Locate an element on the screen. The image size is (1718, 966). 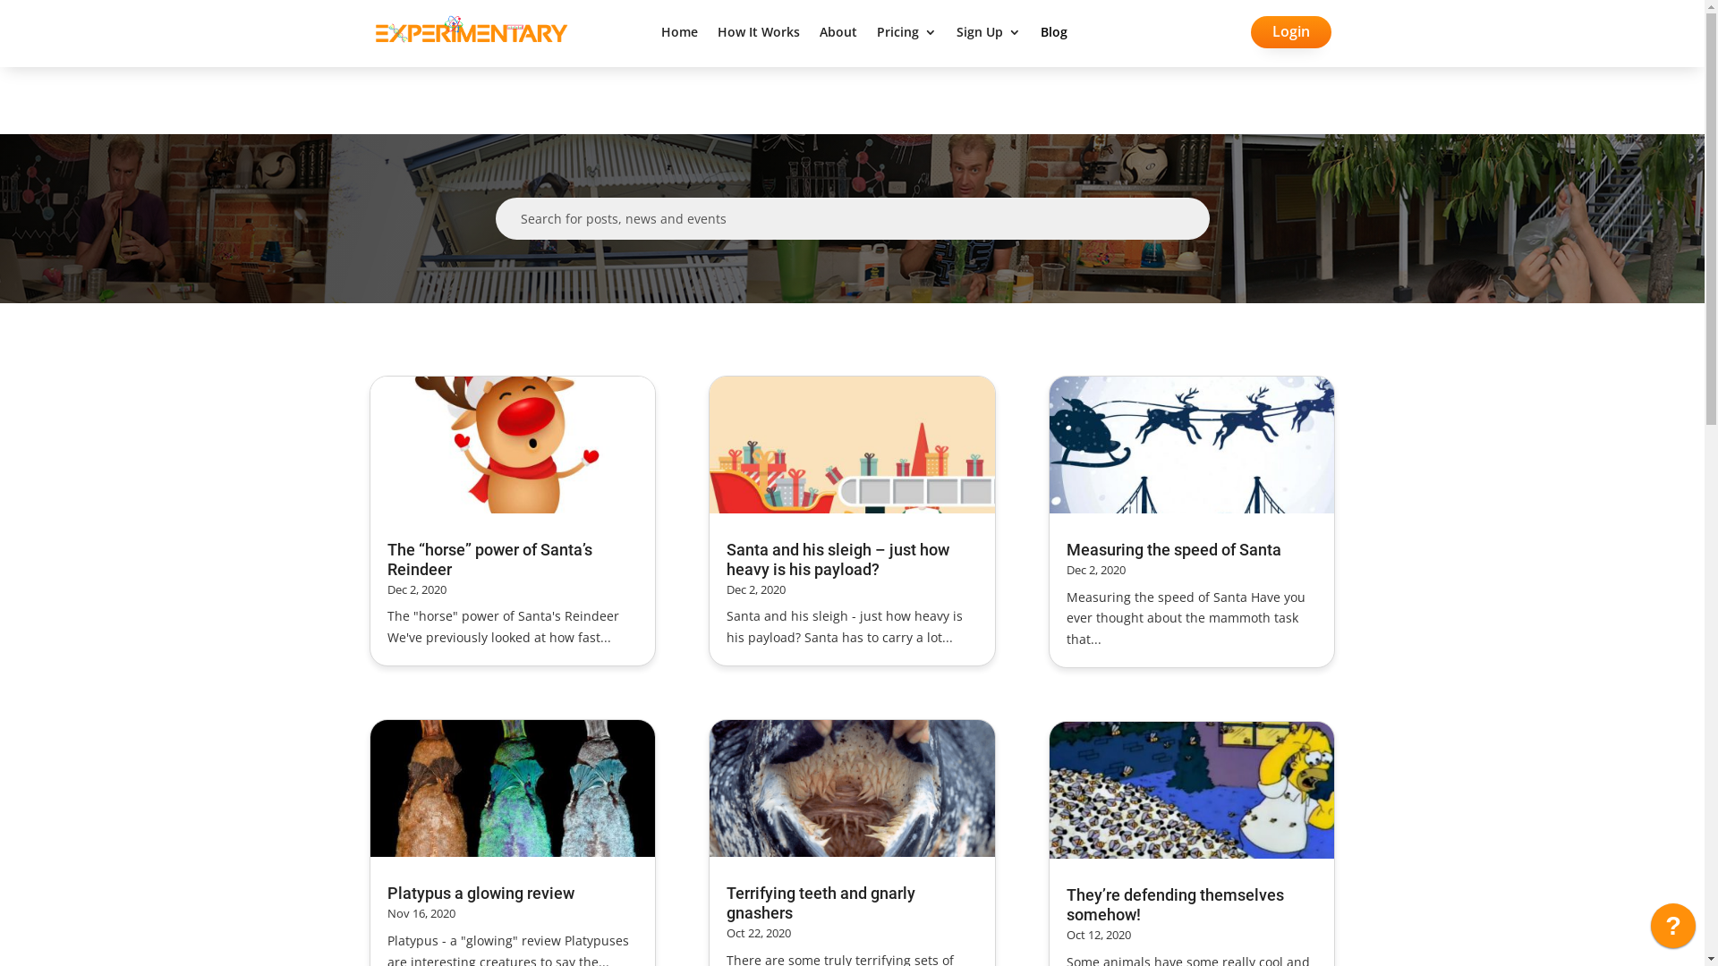
Blog is located at coordinates (1054, 36).